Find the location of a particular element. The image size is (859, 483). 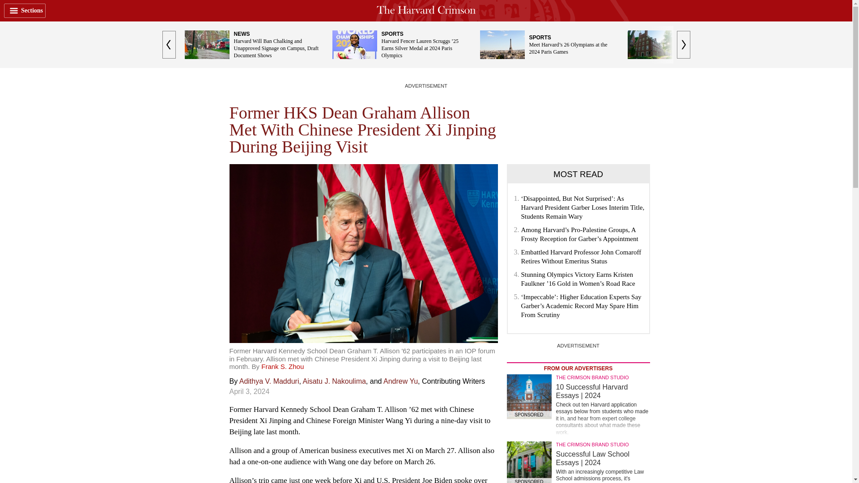

Frank S. Zhou is located at coordinates (282, 367).